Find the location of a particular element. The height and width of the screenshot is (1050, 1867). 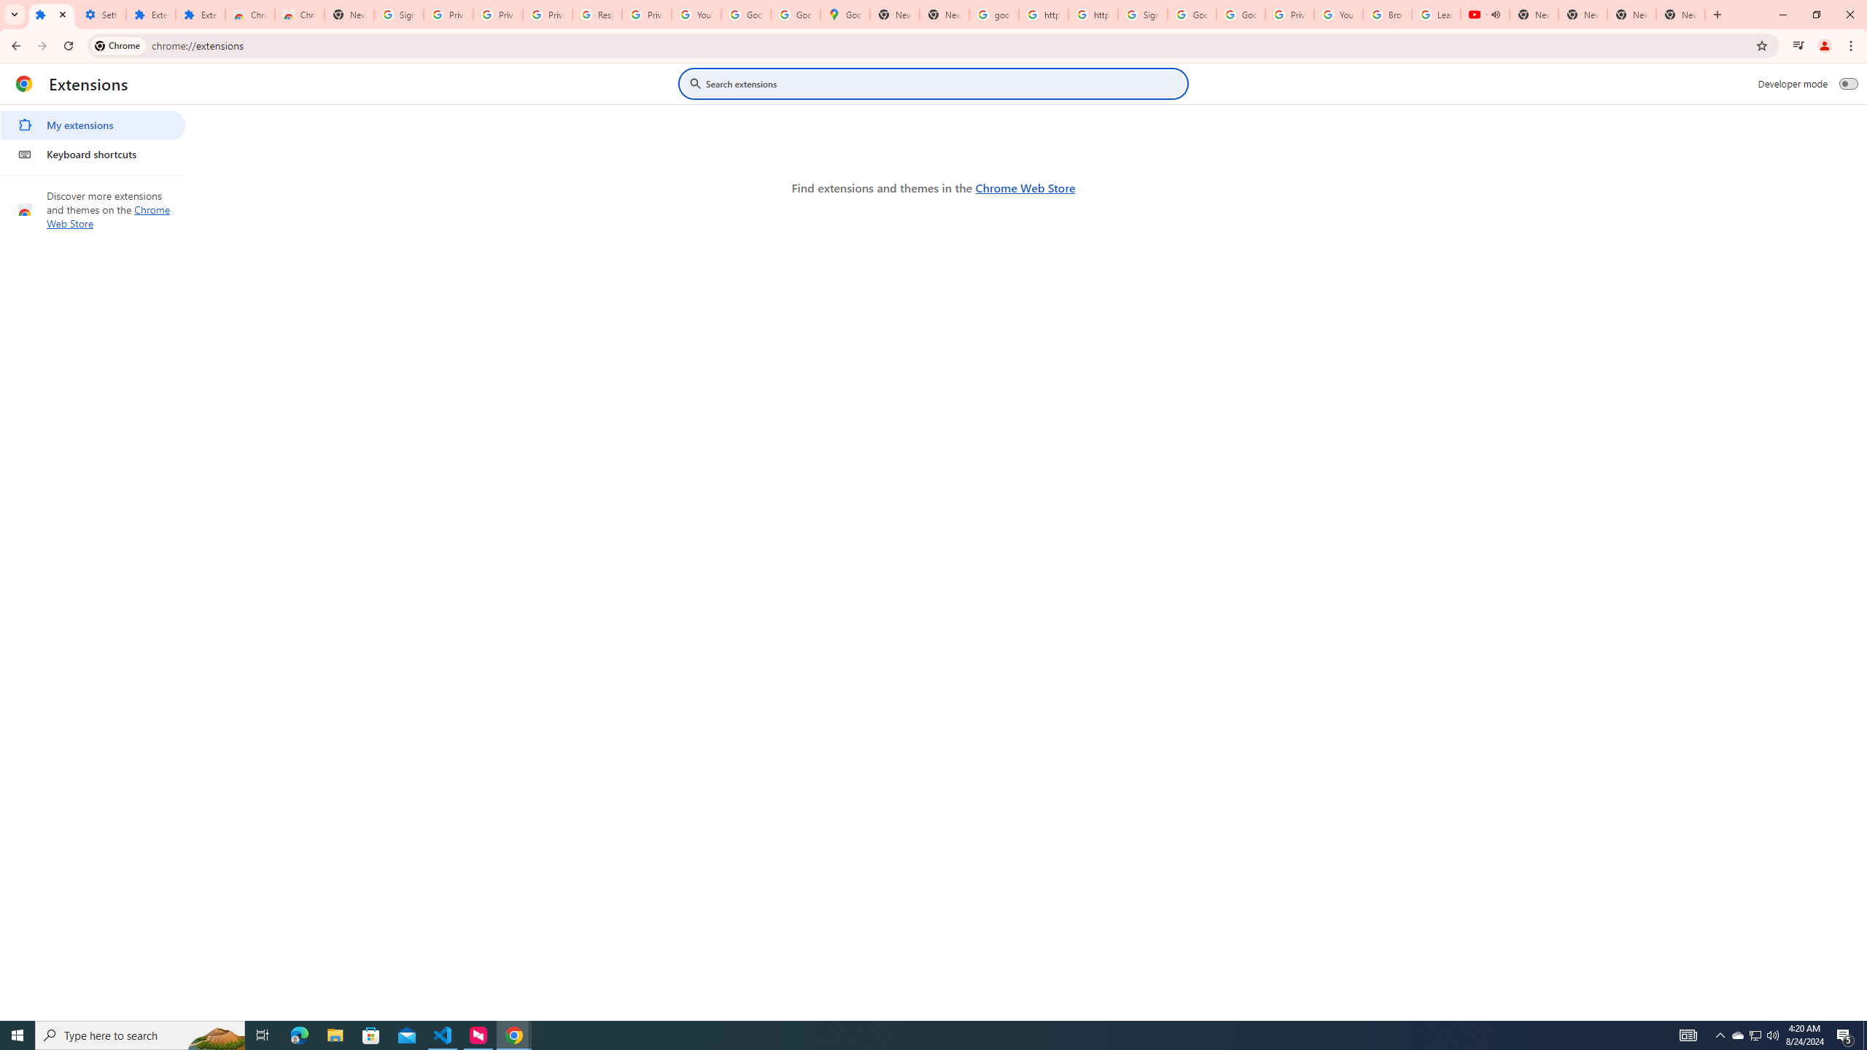

https://scholar.google.com/ is located at coordinates (1043, 15).